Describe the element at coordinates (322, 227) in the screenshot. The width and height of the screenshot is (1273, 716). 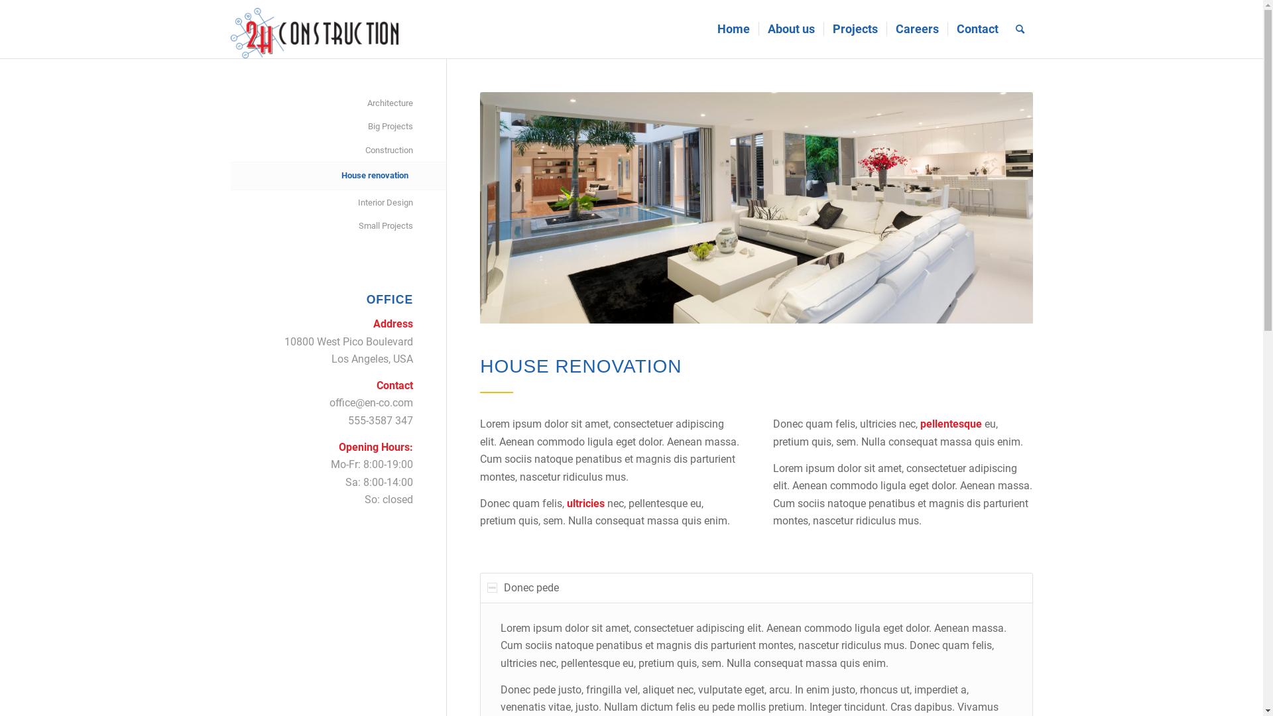
I see `Small Projects` at that location.